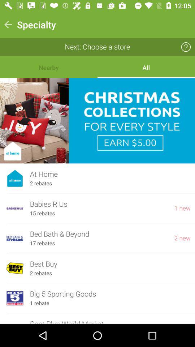 The image size is (195, 347). What do you see at coordinates (99, 234) in the screenshot?
I see `launch the icon below 15 rebates icon` at bounding box center [99, 234].